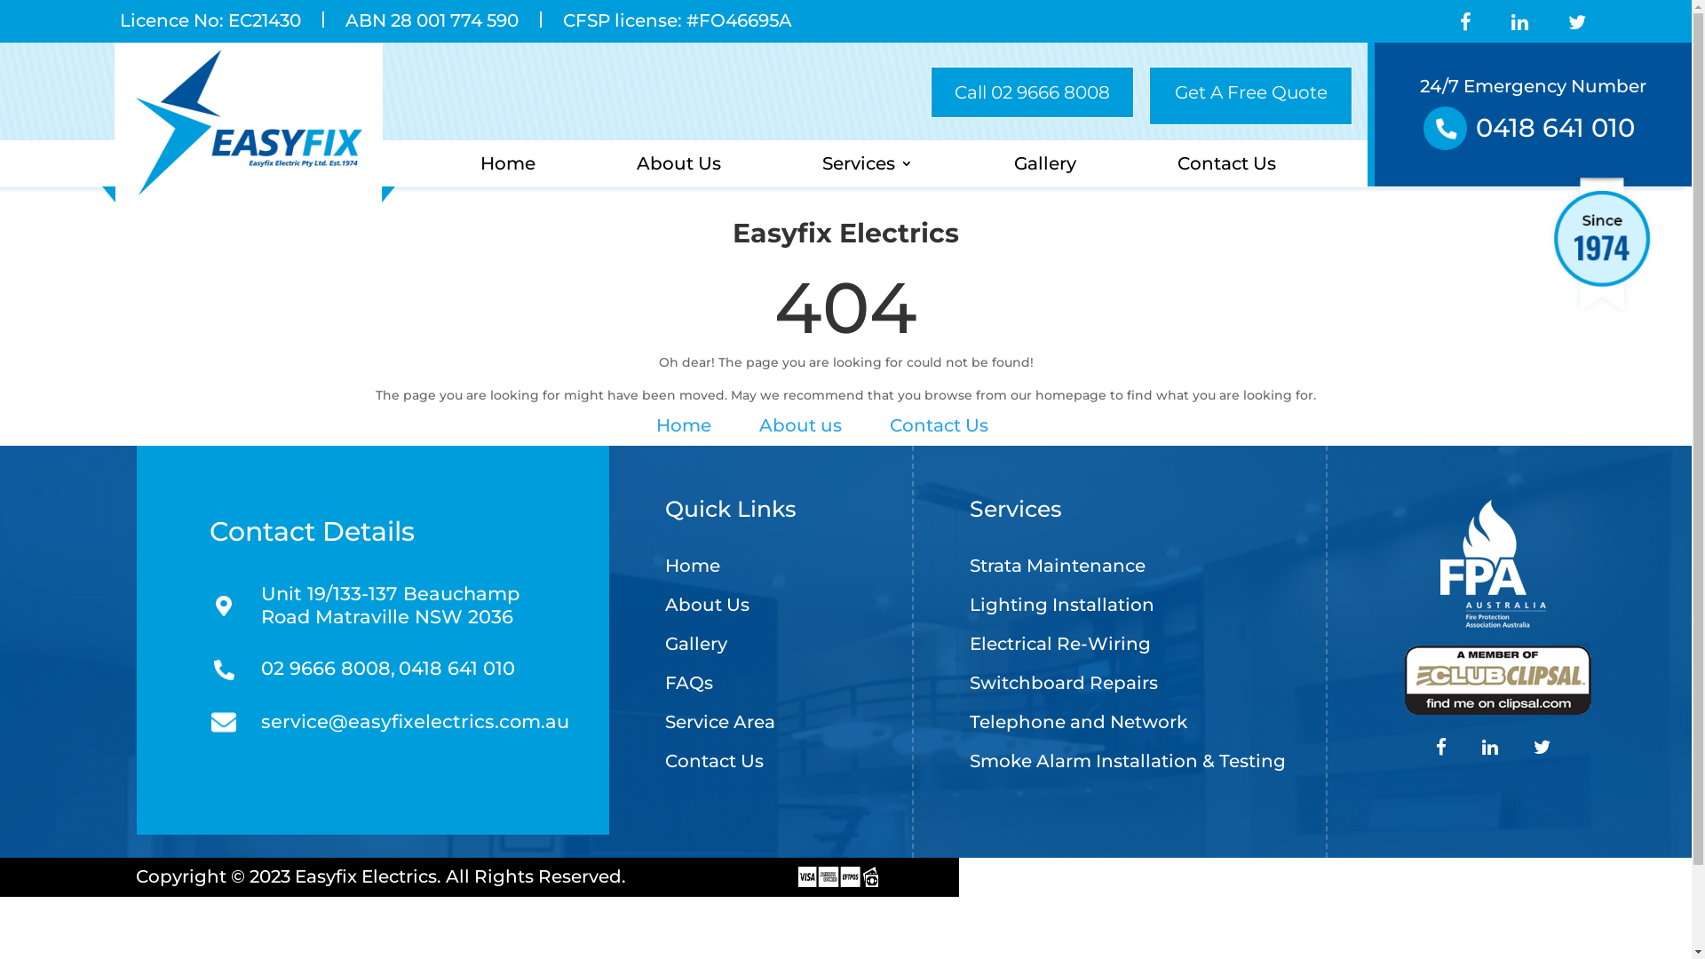 This screenshot has height=959, width=1705. What do you see at coordinates (1060, 647) in the screenshot?
I see `Electrical Re-Wiring` at bounding box center [1060, 647].